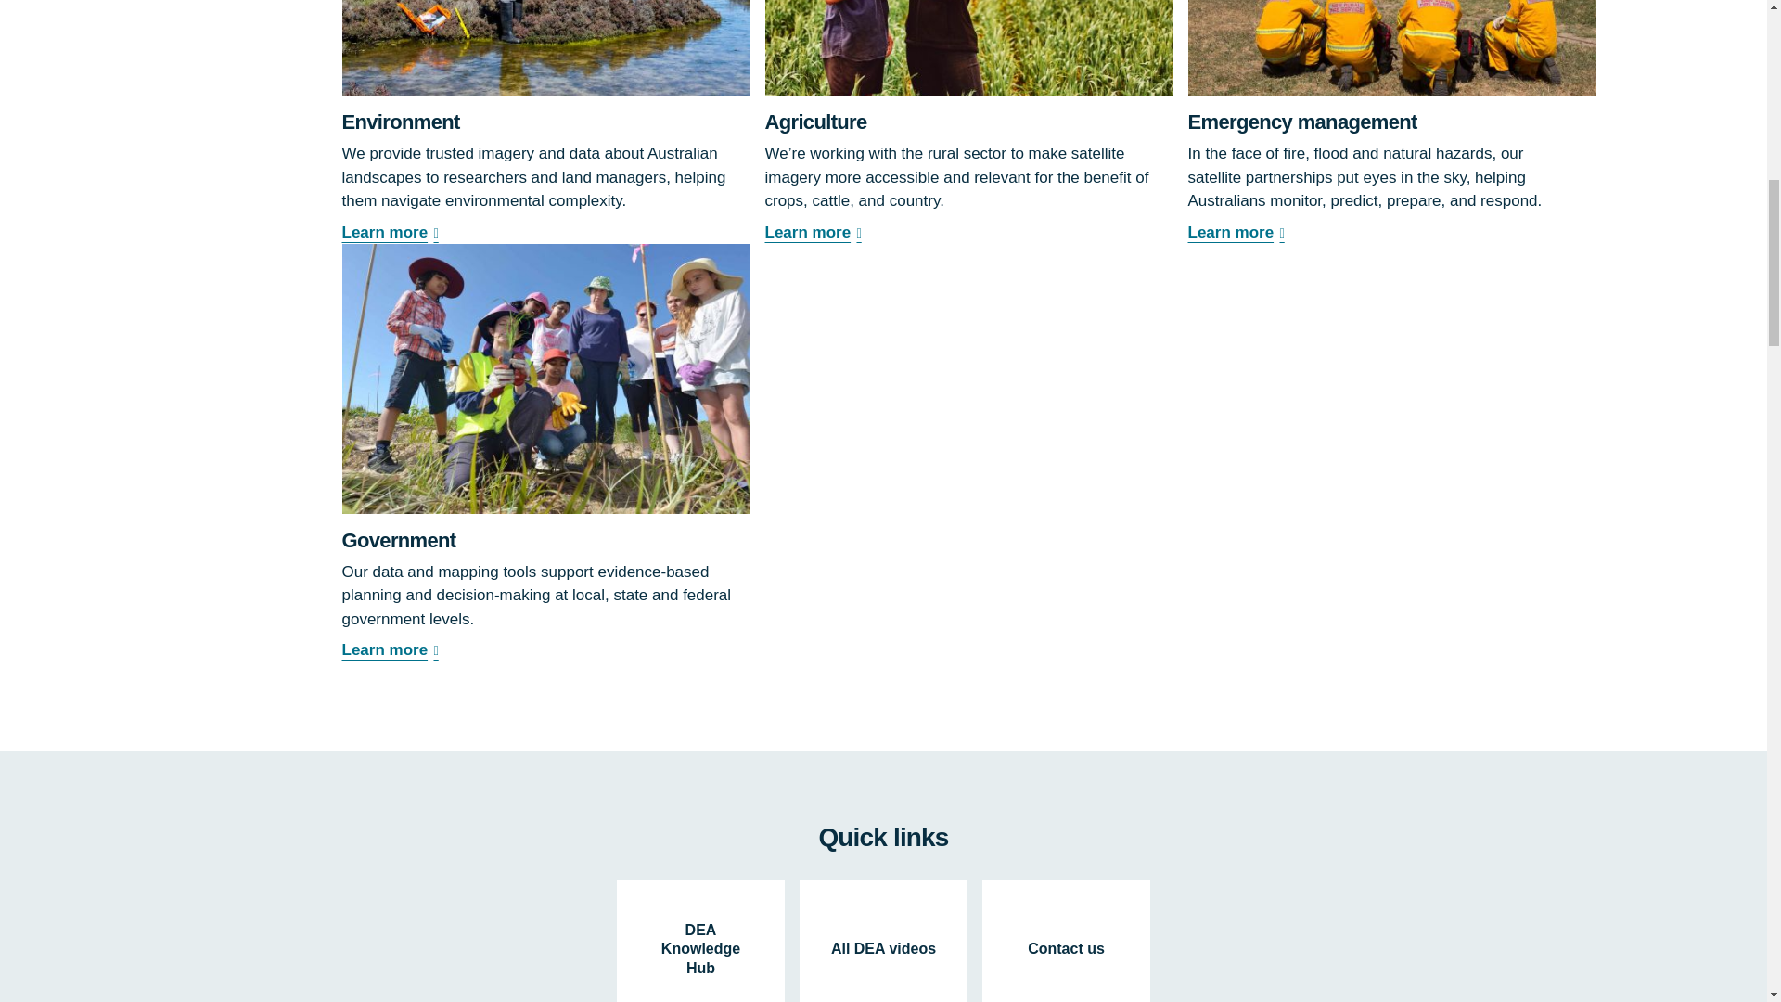  I want to click on Learn more, so click(1391, 232).